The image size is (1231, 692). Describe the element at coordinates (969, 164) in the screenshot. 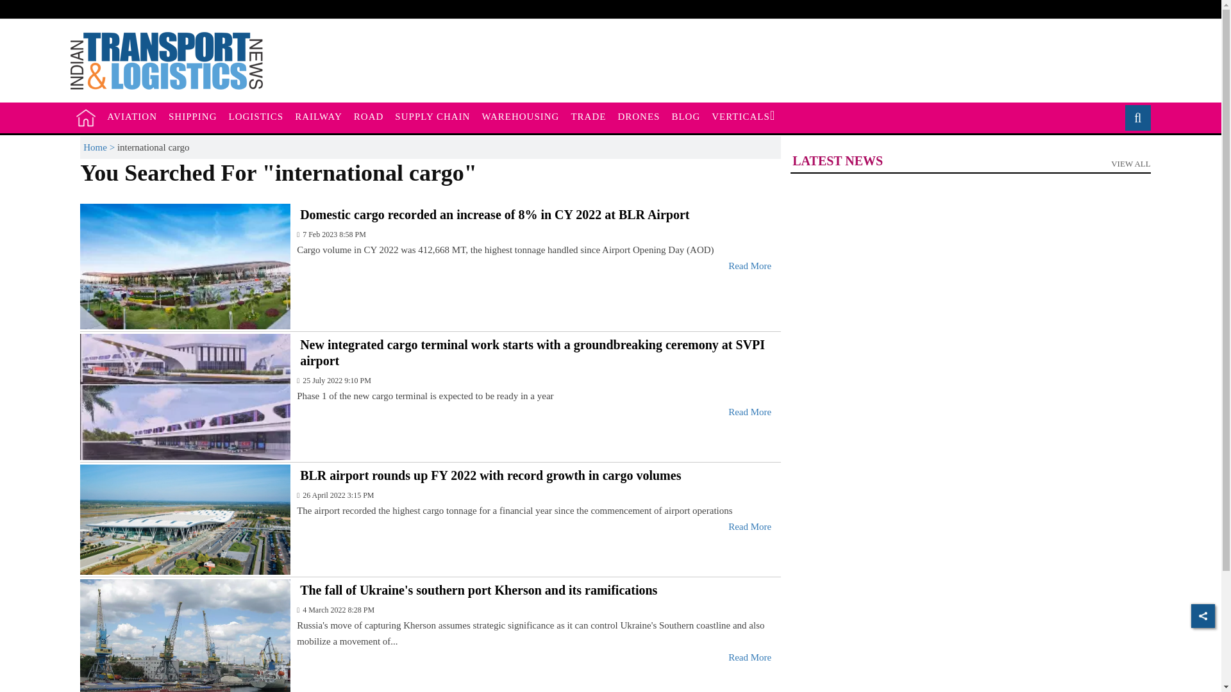

I see `SUPPLY CHAIN` at that location.